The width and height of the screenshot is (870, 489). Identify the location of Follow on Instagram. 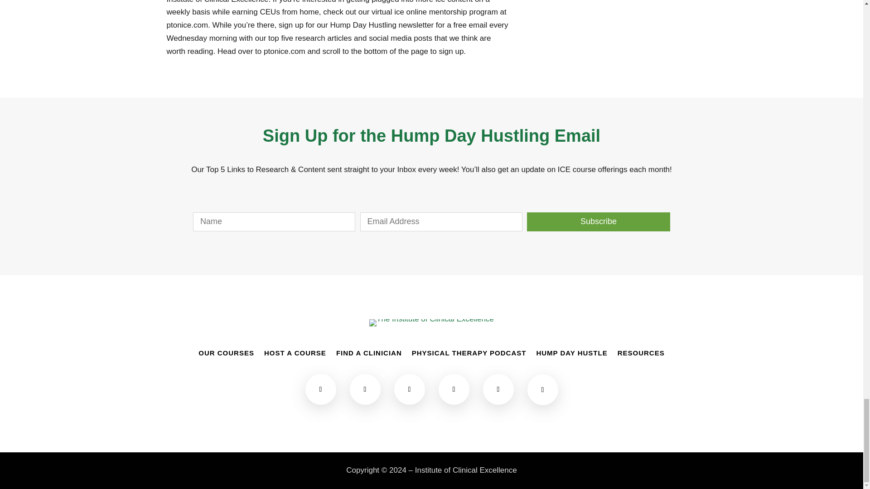
(365, 389).